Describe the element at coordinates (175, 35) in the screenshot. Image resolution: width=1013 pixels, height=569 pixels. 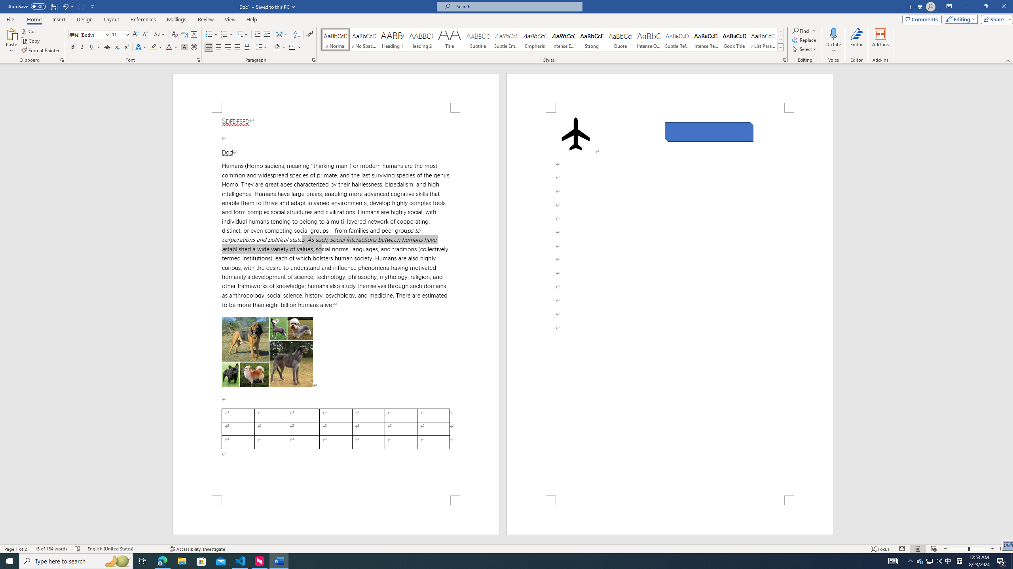
I see `Clear Formatting` at that location.